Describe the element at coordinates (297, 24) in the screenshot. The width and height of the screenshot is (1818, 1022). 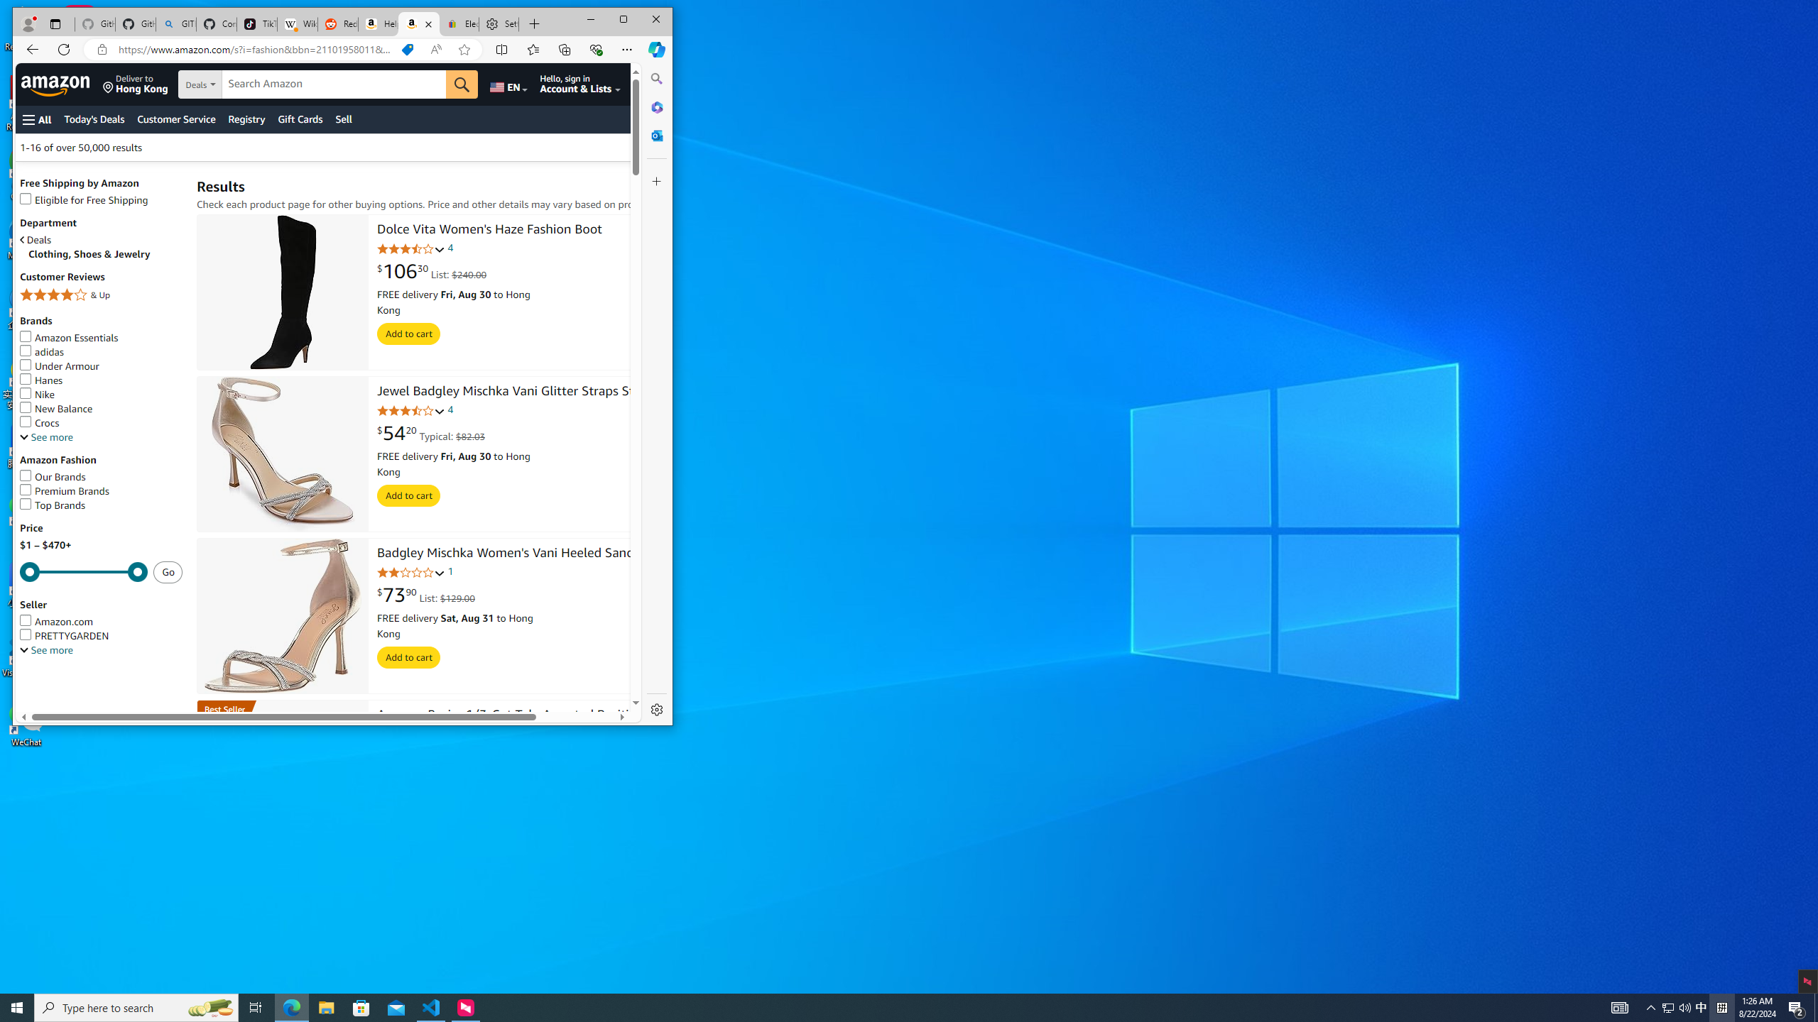
I see `Wikipedia, the free encyclopedia` at that location.